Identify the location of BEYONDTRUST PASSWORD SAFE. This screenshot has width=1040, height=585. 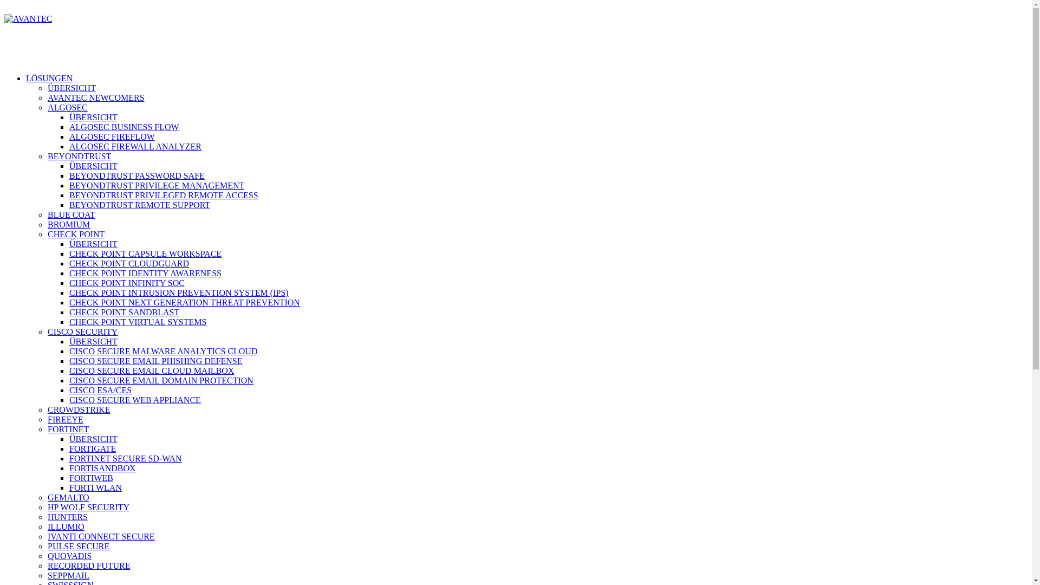
(137, 175).